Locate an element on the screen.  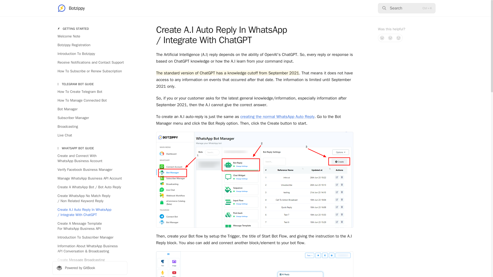
Live Chat is located at coordinates (90, 135).